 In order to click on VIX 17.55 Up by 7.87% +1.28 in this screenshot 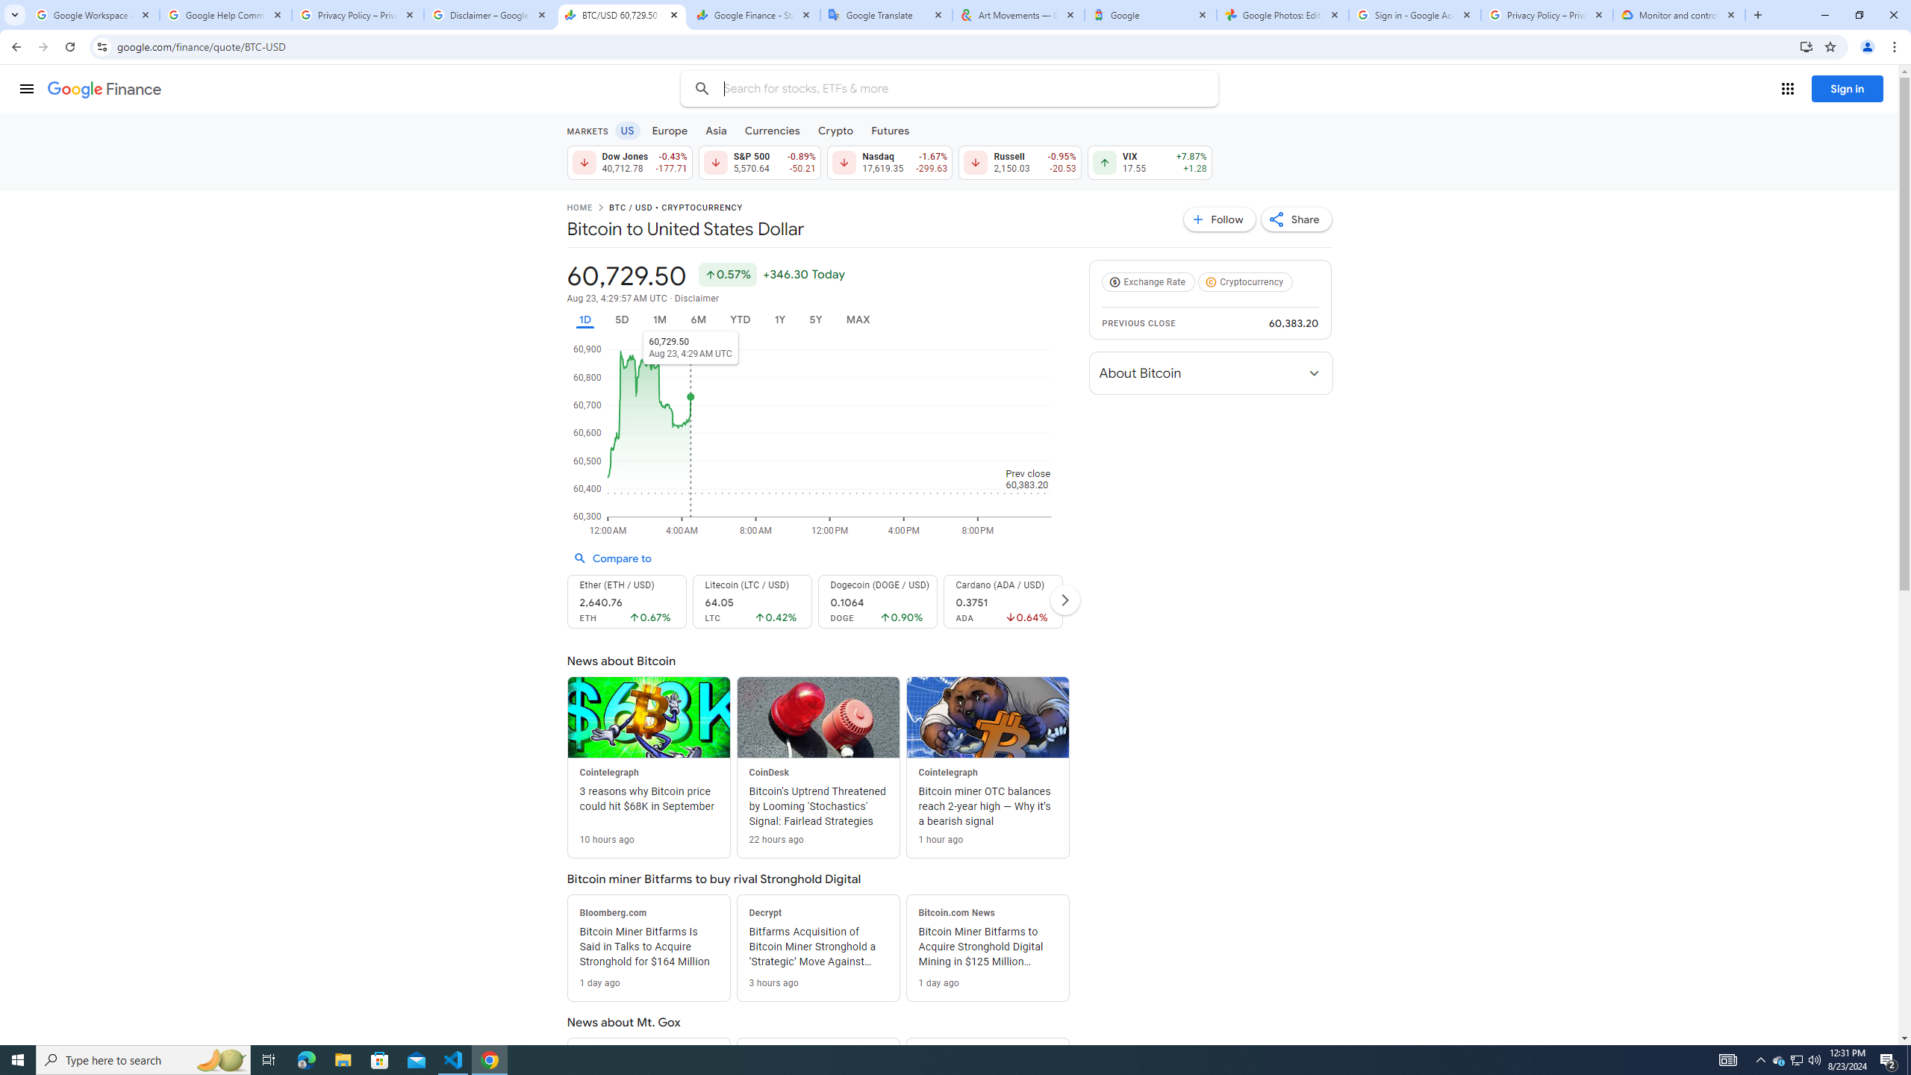, I will do `click(1150, 162)`.